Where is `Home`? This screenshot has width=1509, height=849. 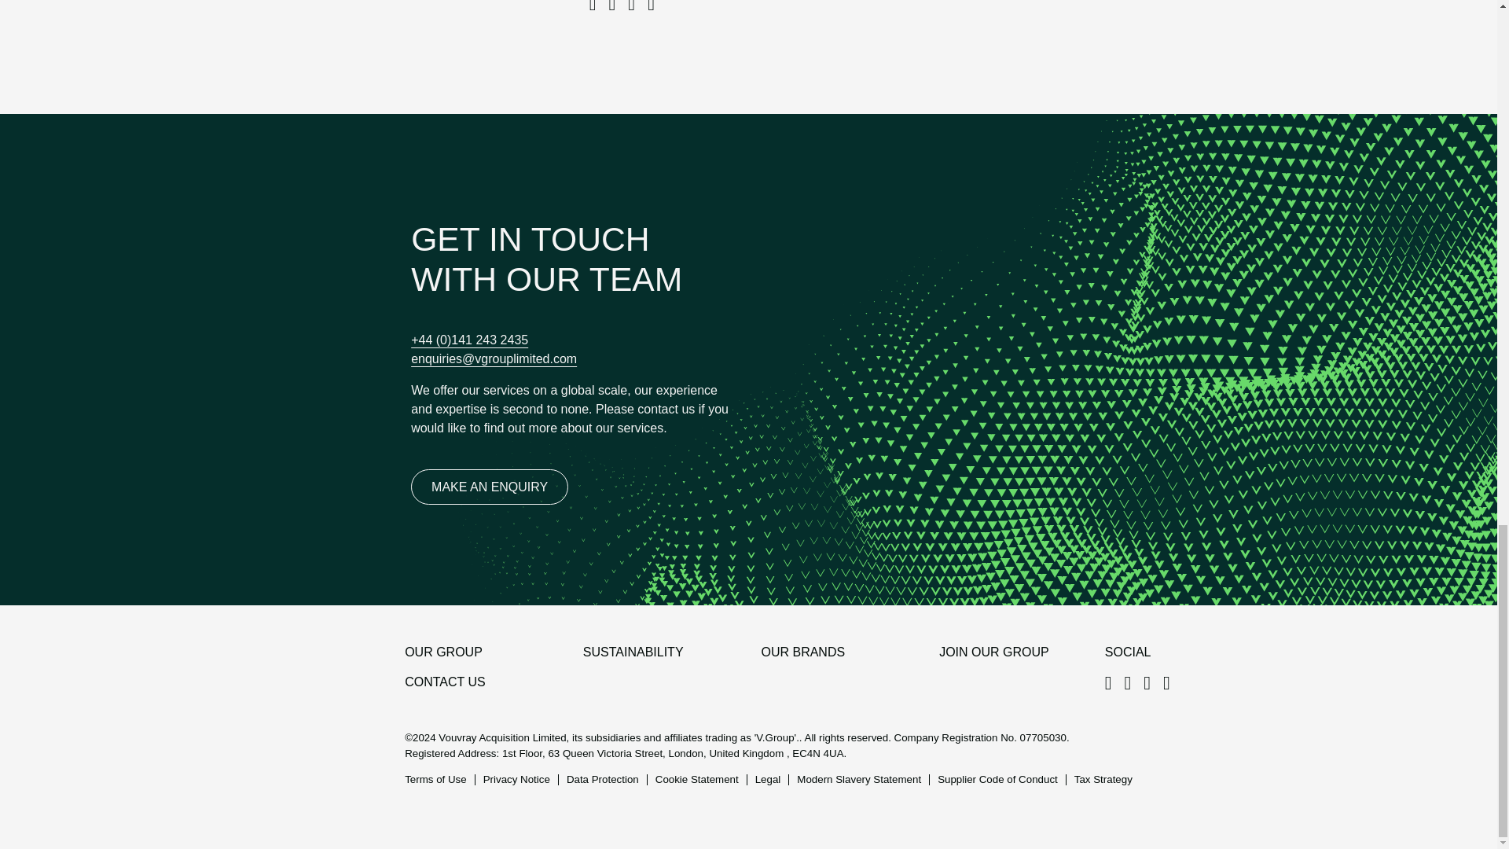
Home is located at coordinates (259, 663).